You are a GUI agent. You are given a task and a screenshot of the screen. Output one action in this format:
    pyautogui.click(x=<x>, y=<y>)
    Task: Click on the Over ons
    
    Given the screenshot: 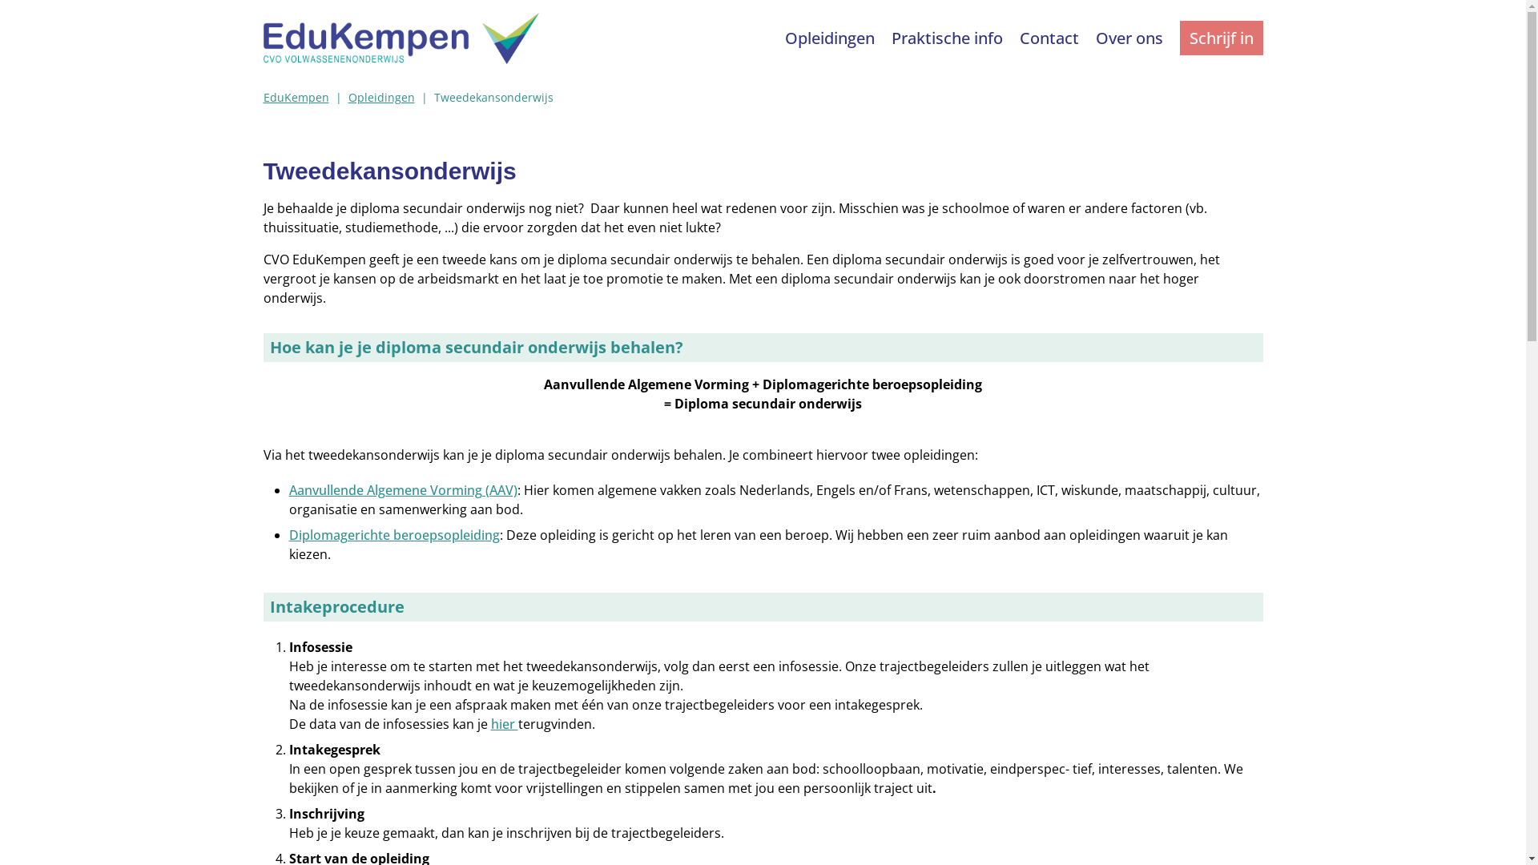 What is the action you would take?
    pyautogui.click(x=1131, y=38)
    